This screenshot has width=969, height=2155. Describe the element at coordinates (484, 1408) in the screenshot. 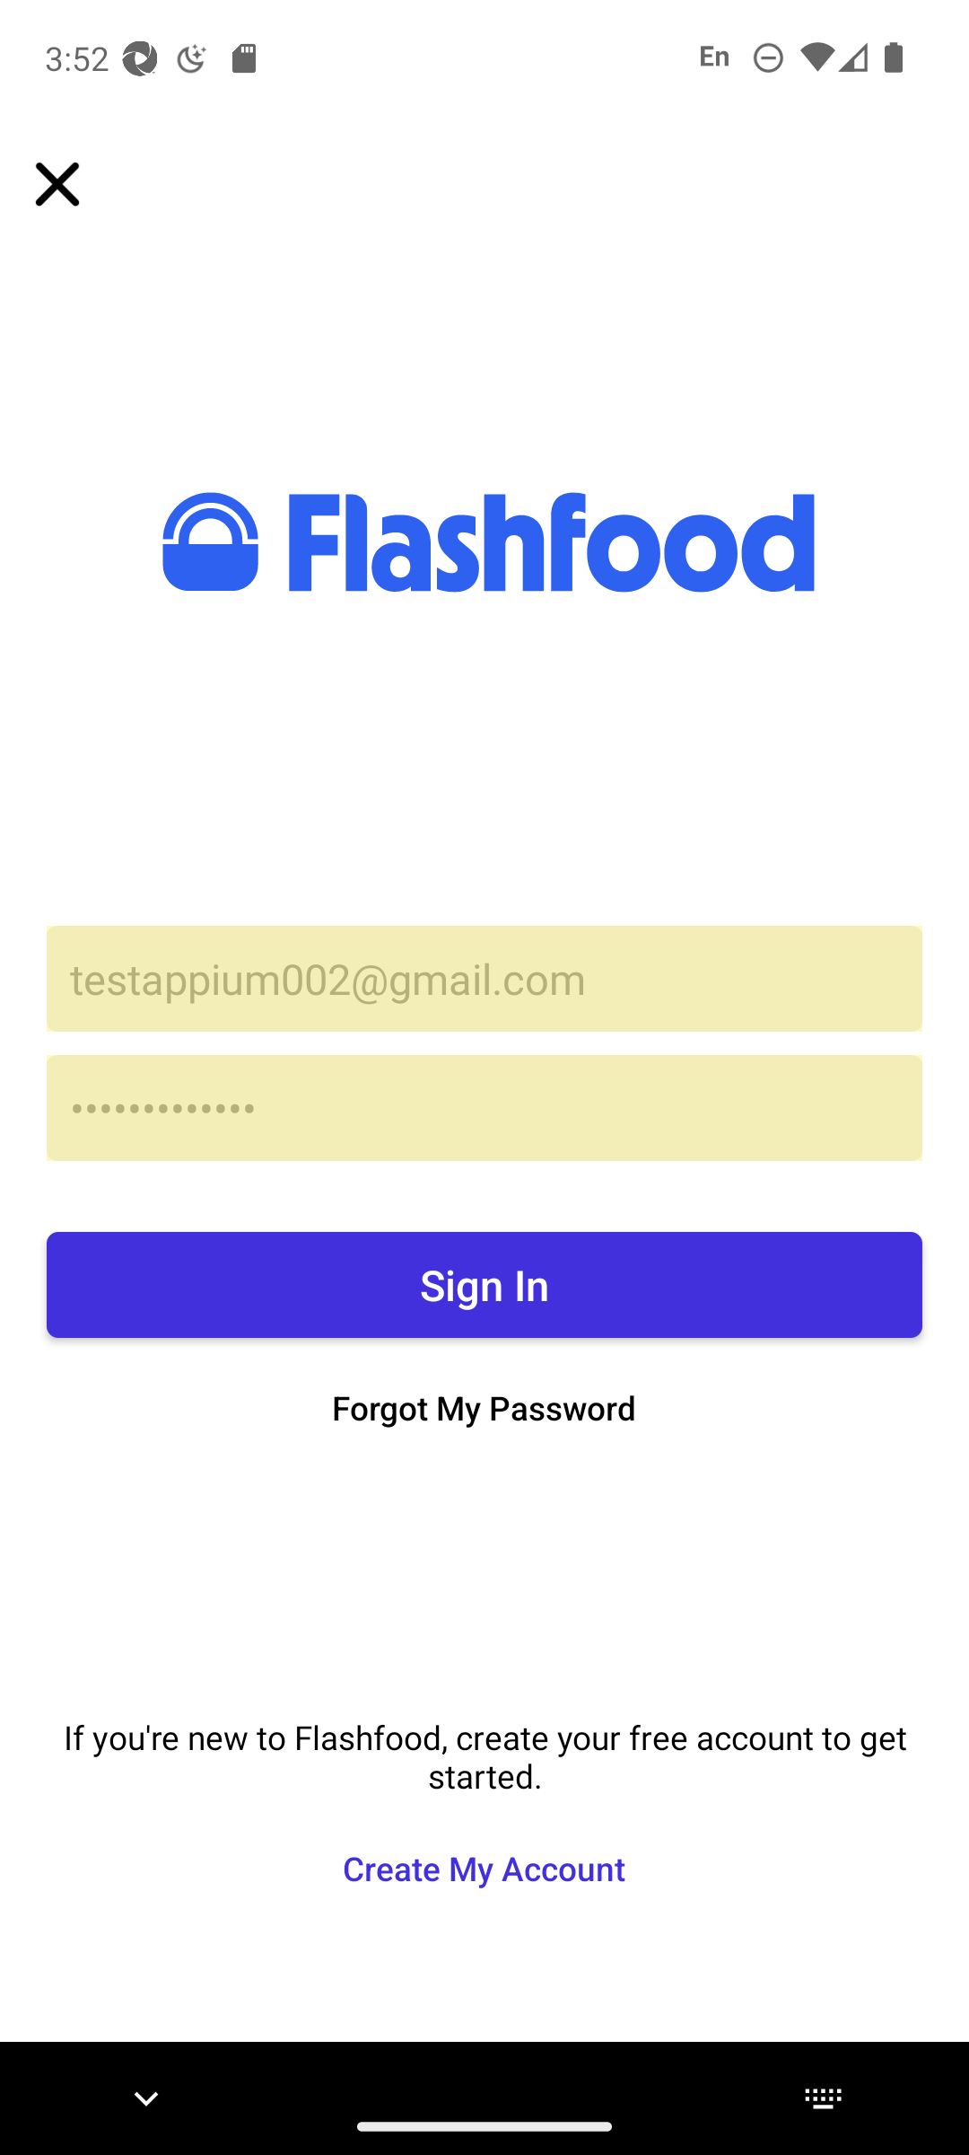

I see `Forgot My Password` at that location.